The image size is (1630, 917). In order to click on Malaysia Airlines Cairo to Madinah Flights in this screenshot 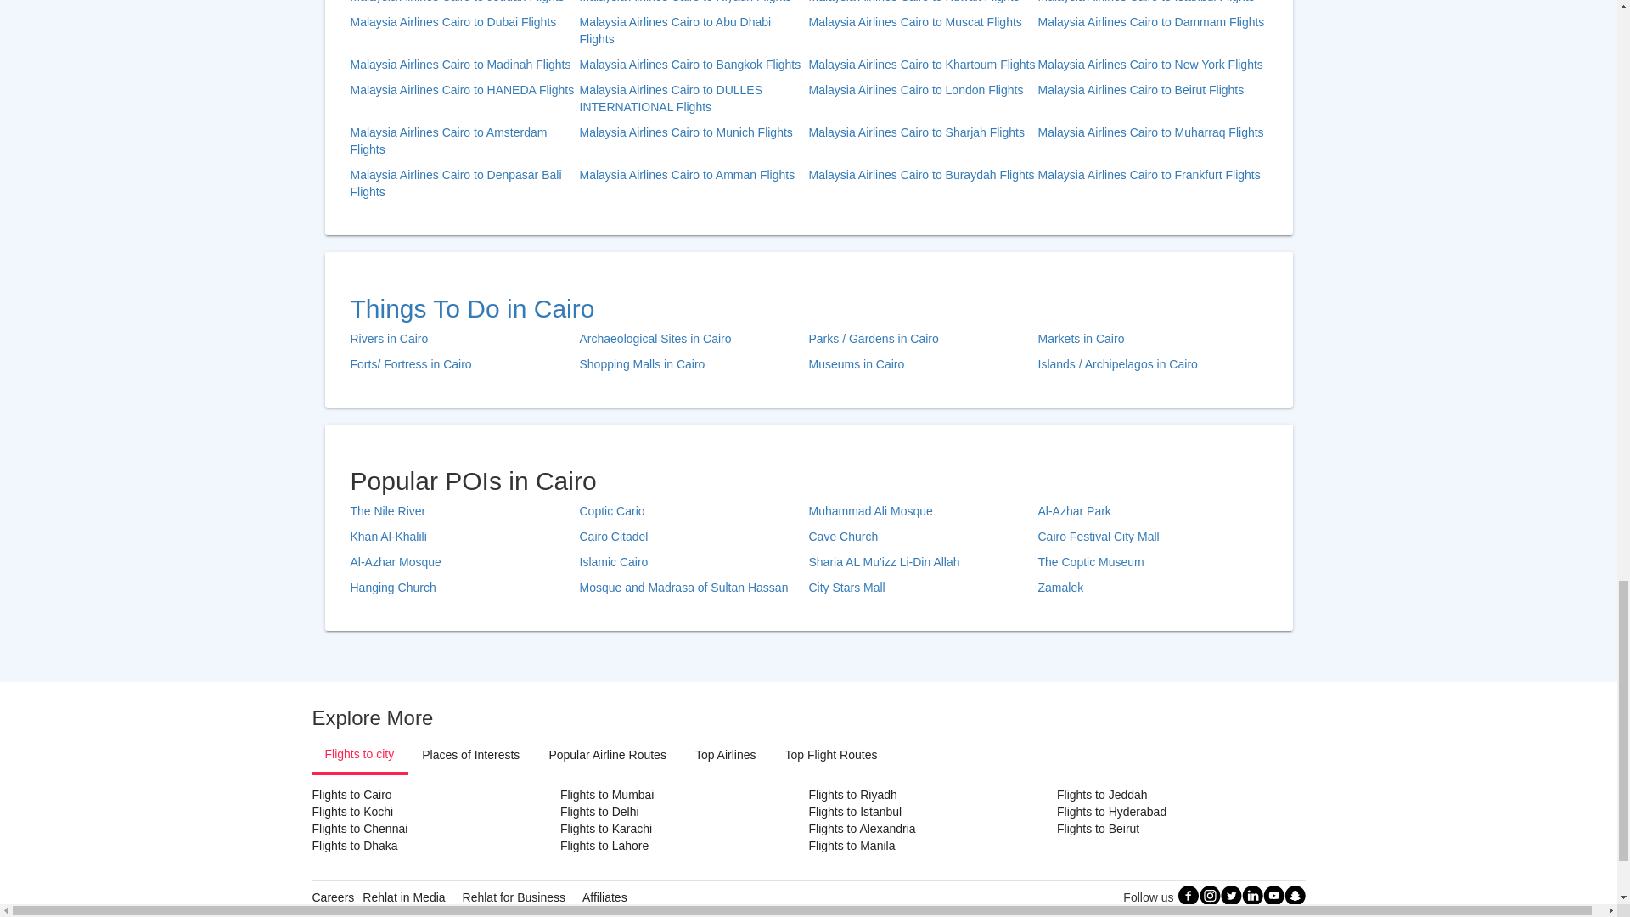, I will do `click(464, 65)`.